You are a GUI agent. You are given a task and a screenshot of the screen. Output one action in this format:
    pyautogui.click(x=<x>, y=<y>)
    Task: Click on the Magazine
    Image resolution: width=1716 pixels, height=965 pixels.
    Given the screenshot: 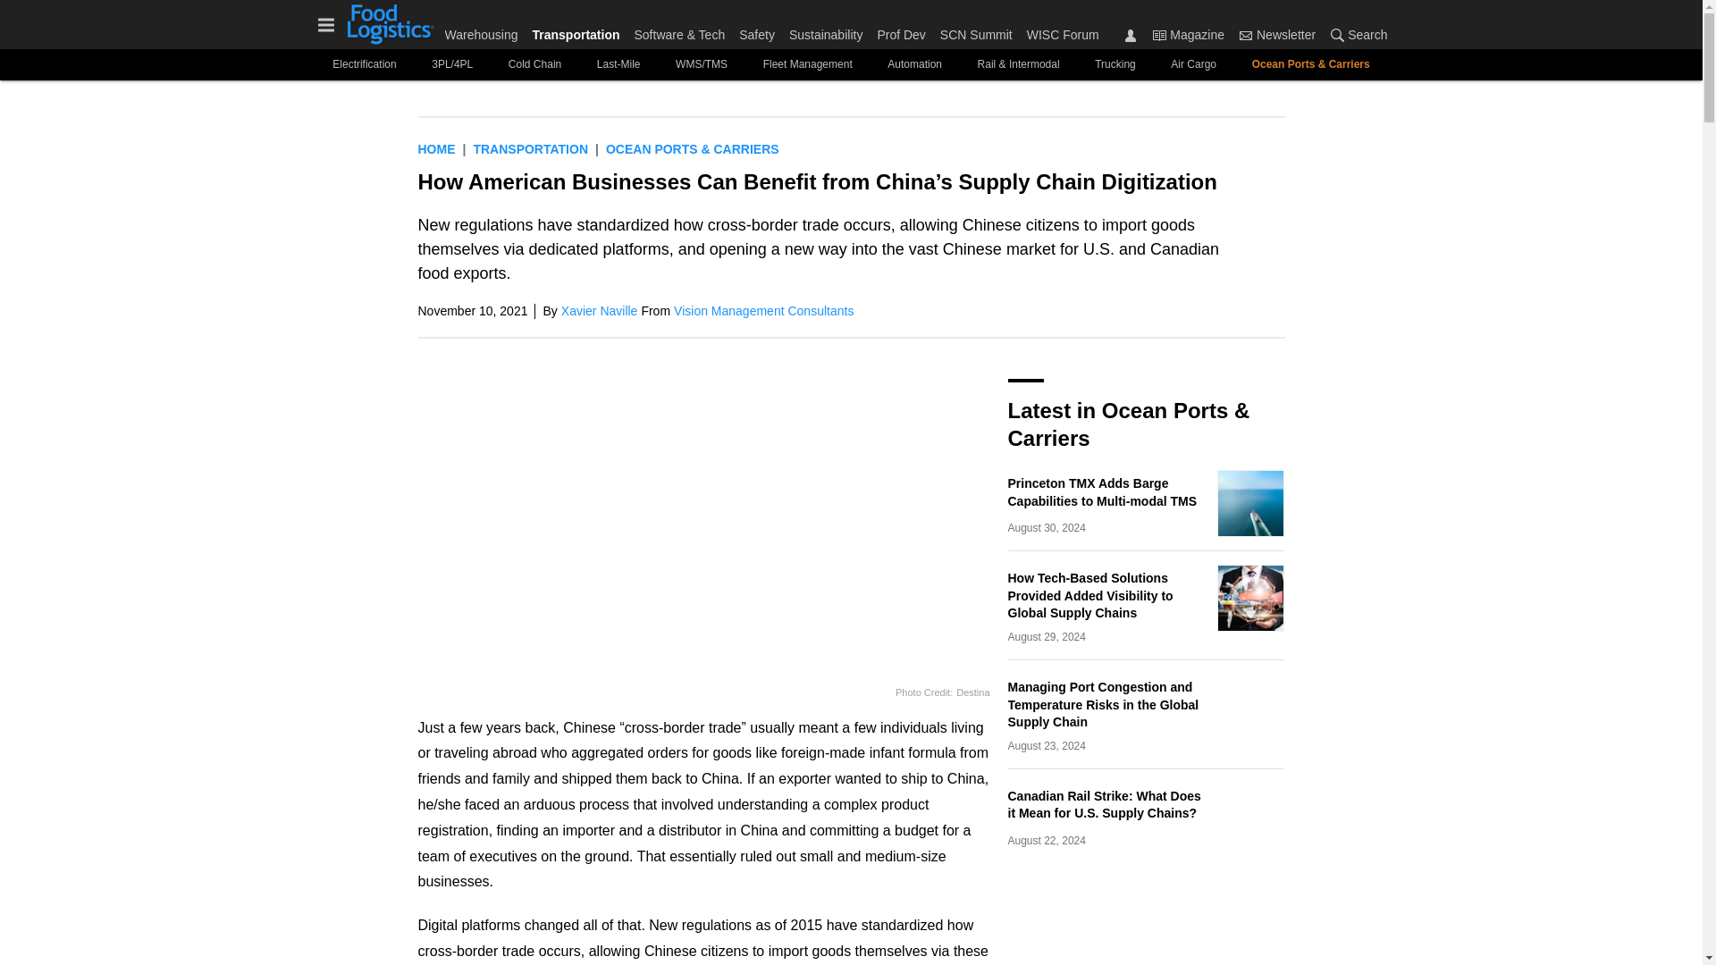 What is the action you would take?
    pyautogui.click(x=1188, y=34)
    